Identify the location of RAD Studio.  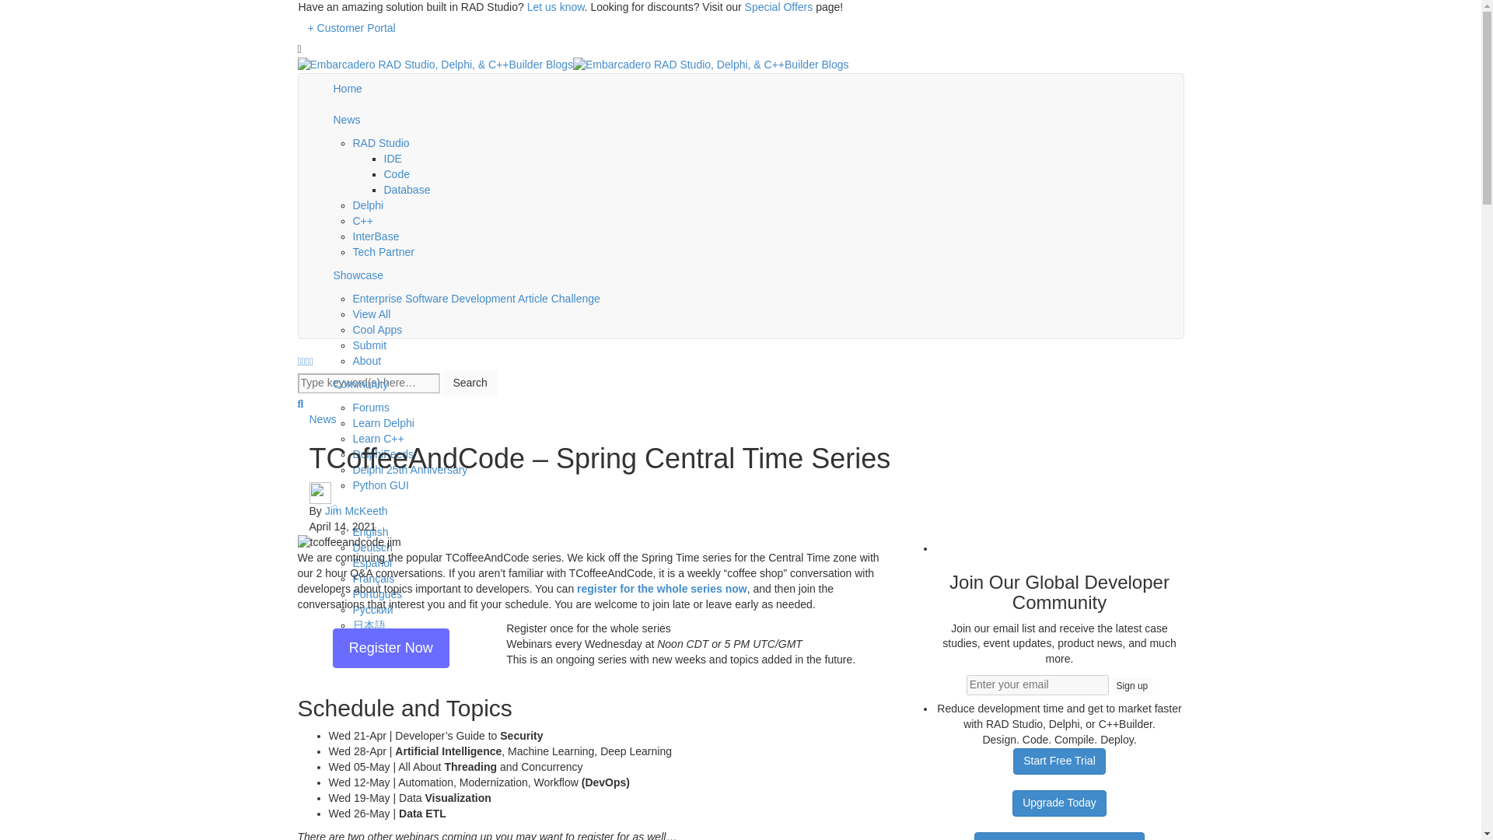
(381, 143).